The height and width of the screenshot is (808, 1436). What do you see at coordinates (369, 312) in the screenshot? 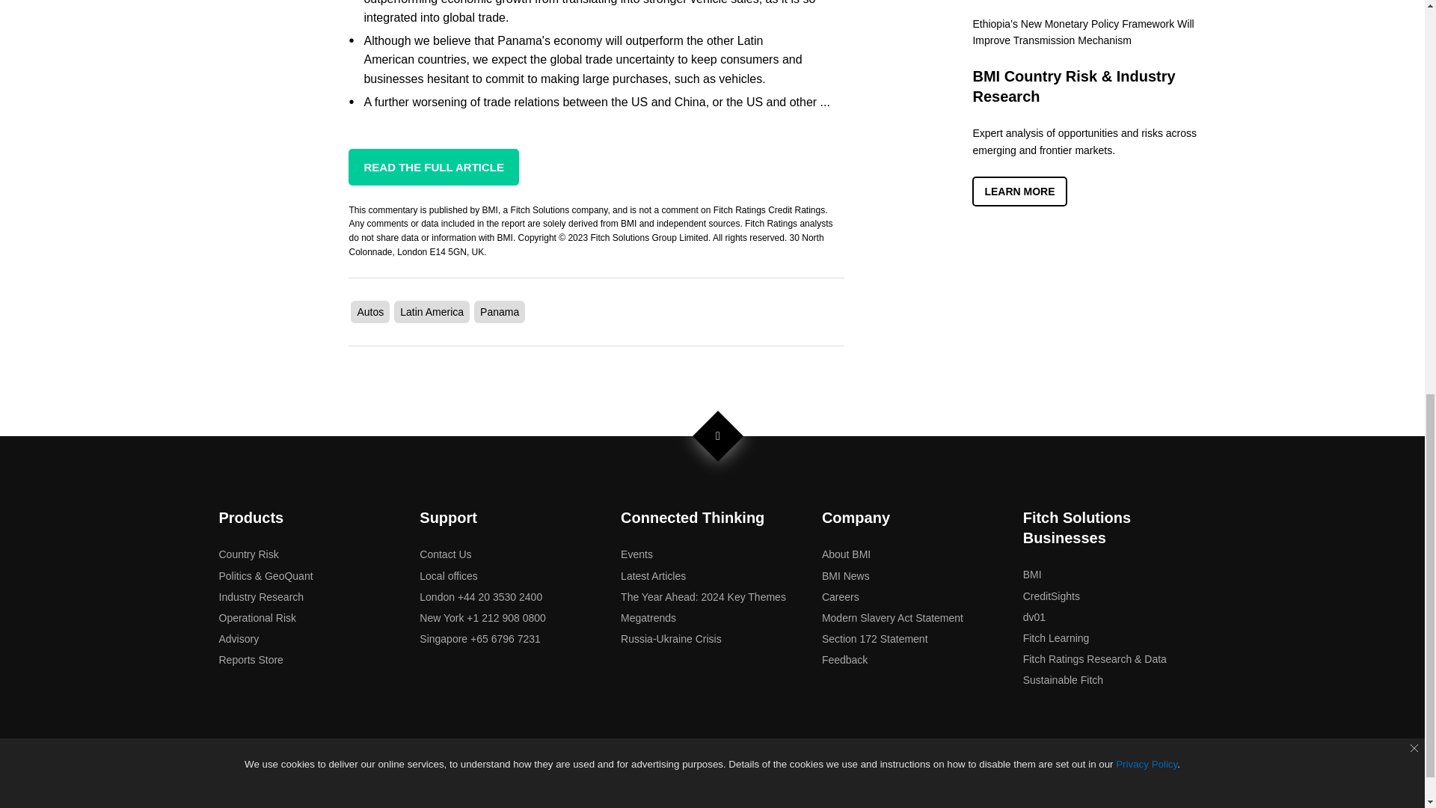
I see `Autos` at bounding box center [369, 312].